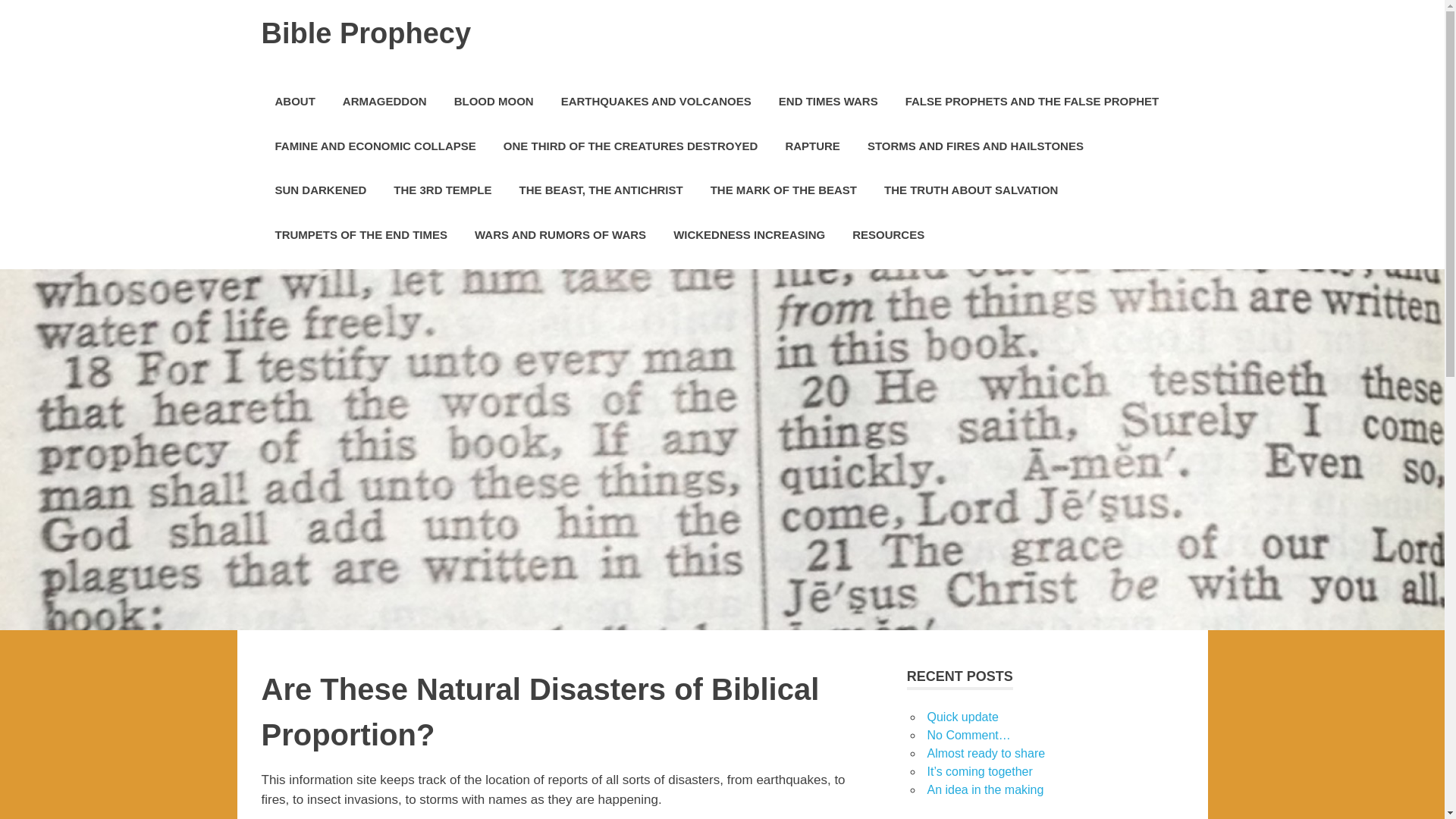 The width and height of the screenshot is (1456, 819). I want to click on EARTHQUAKES AND VOLCANOES, so click(656, 102).